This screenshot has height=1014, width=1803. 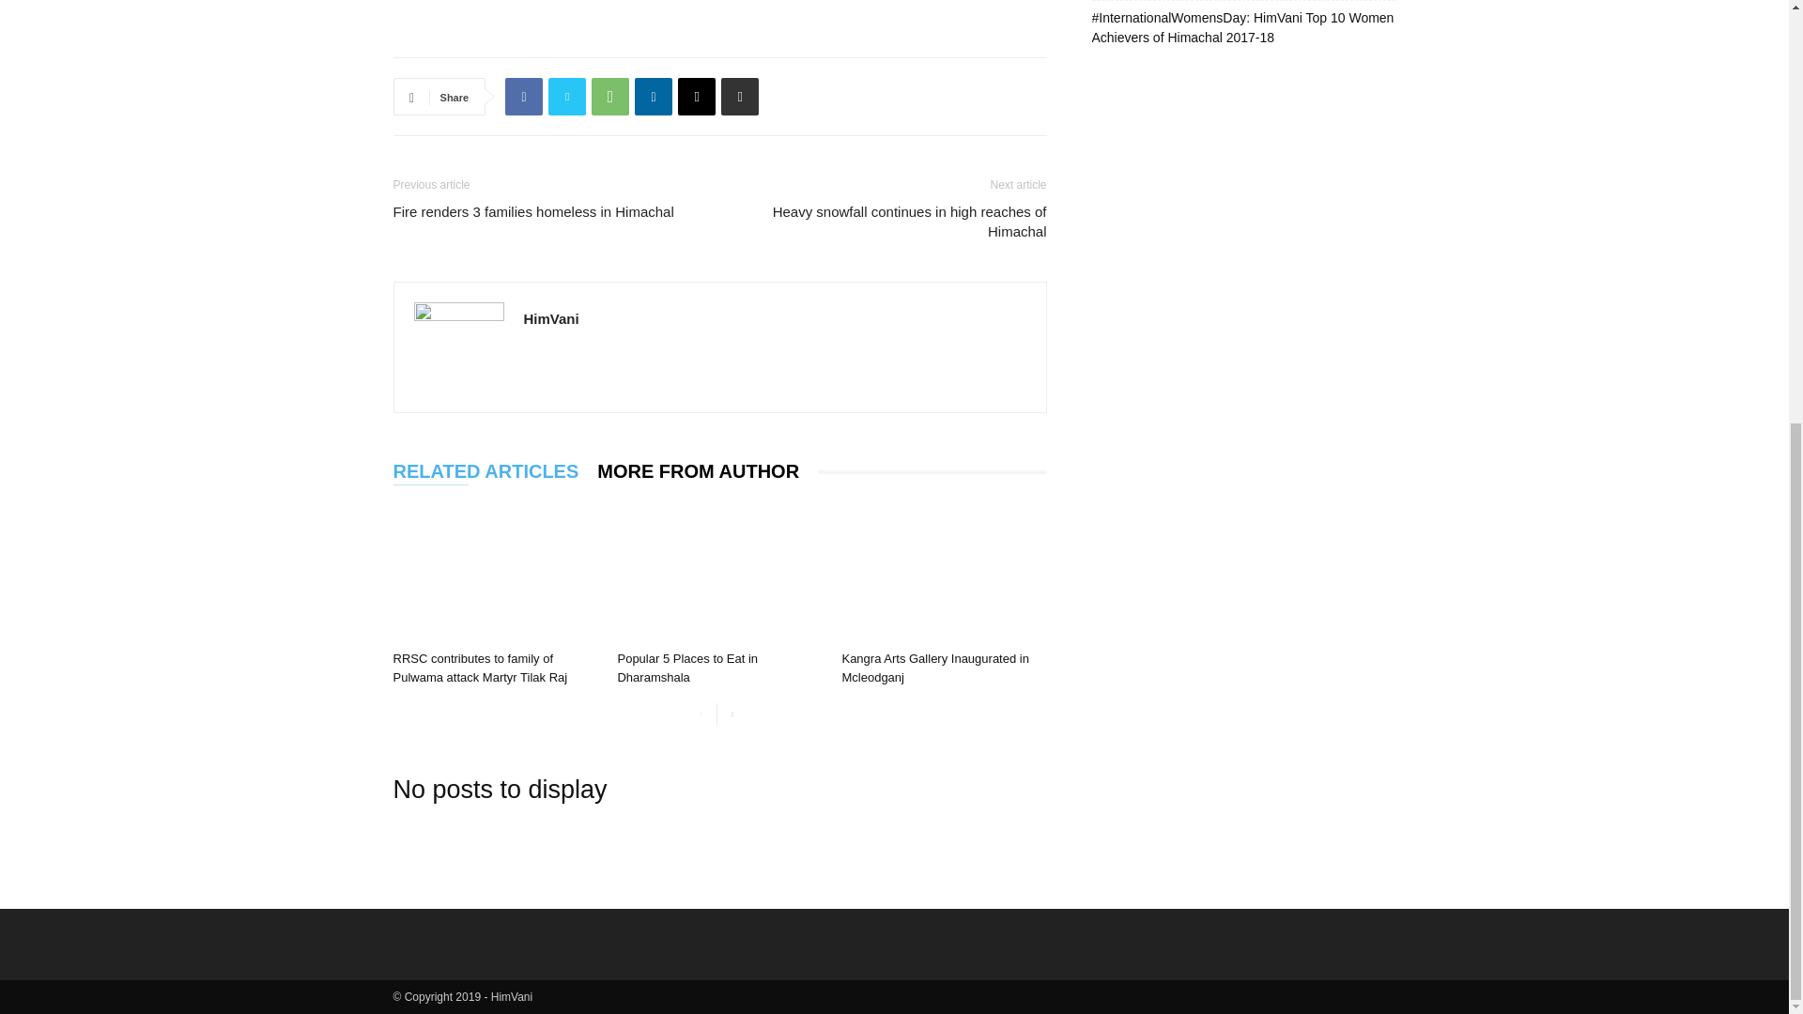 What do you see at coordinates (551, 317) in the screenshot?
I see `HimVani` at bounding box center [551, 317].